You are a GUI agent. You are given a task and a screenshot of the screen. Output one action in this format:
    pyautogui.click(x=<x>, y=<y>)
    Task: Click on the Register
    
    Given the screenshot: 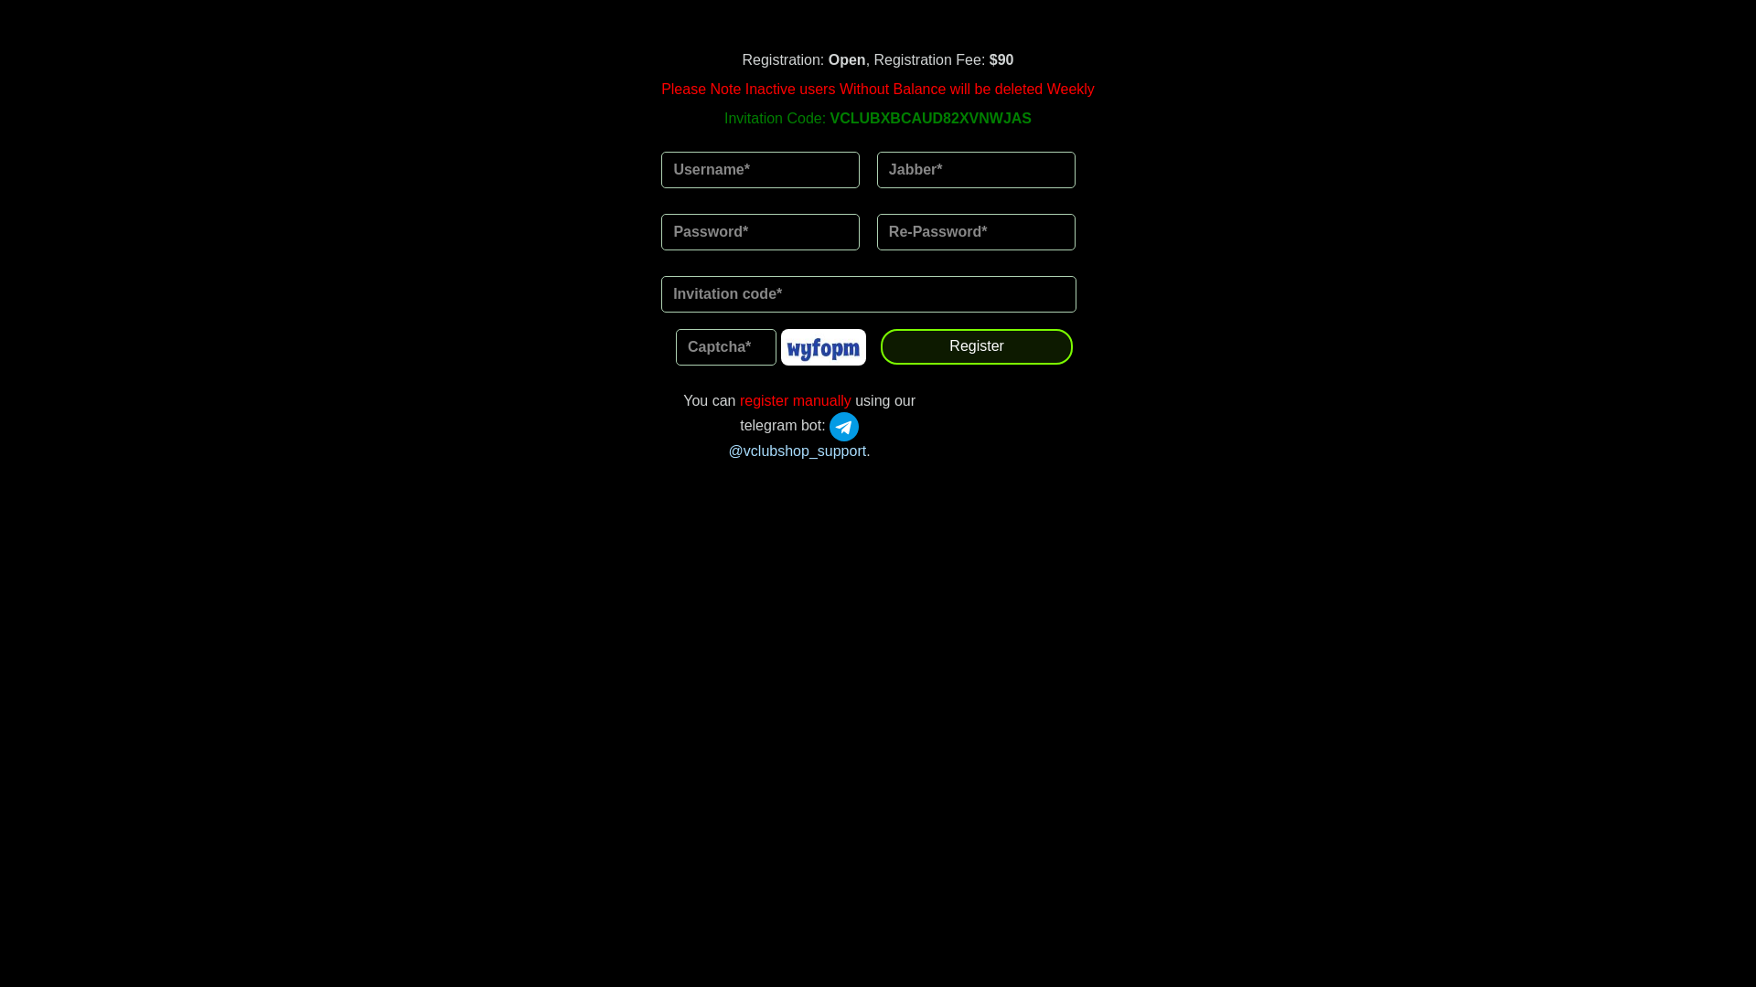 What is the action you would take?
    pyautogui.click(x=977, y=347)
    